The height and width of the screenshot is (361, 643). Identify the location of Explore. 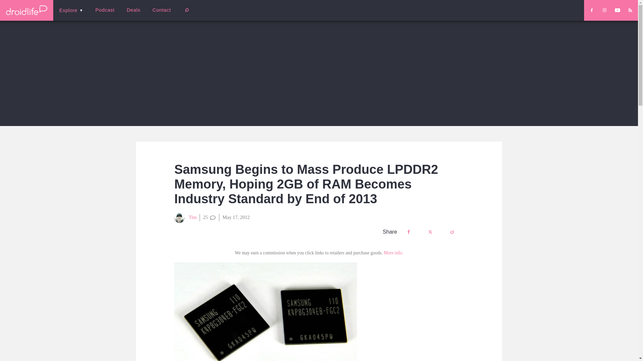
(71, 10).